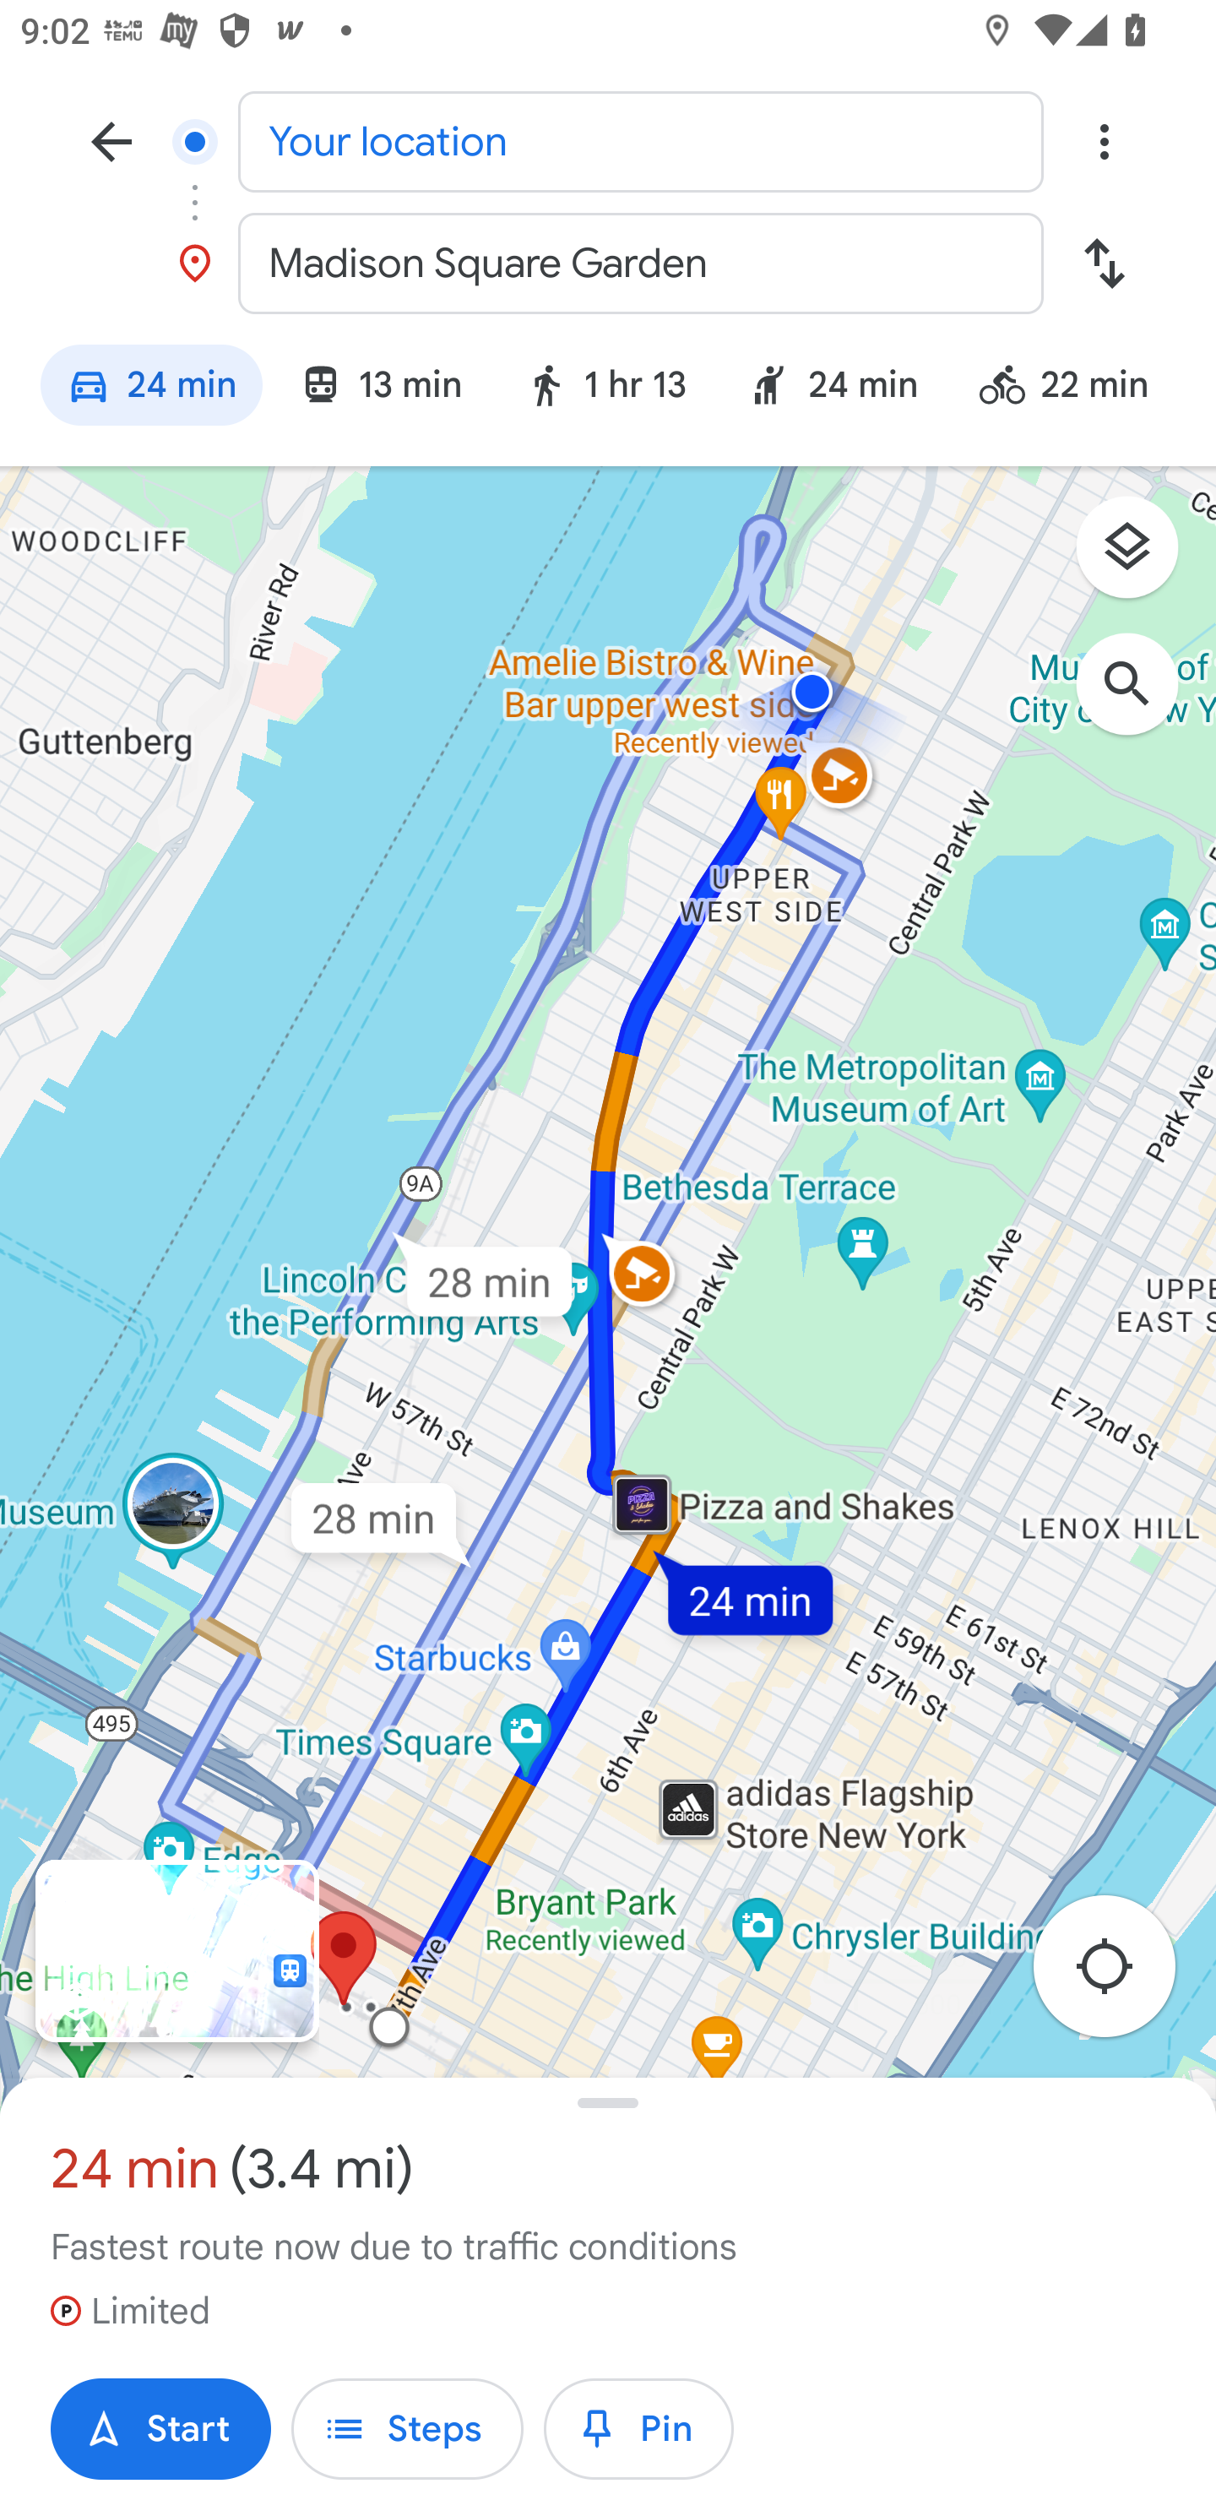 The width and height of the screenshot is (1216, 2500). Describe the element at coordinates (1078, 389) in the screenshot. I see `Bicycling mode: 22 min 22 min` at that location.